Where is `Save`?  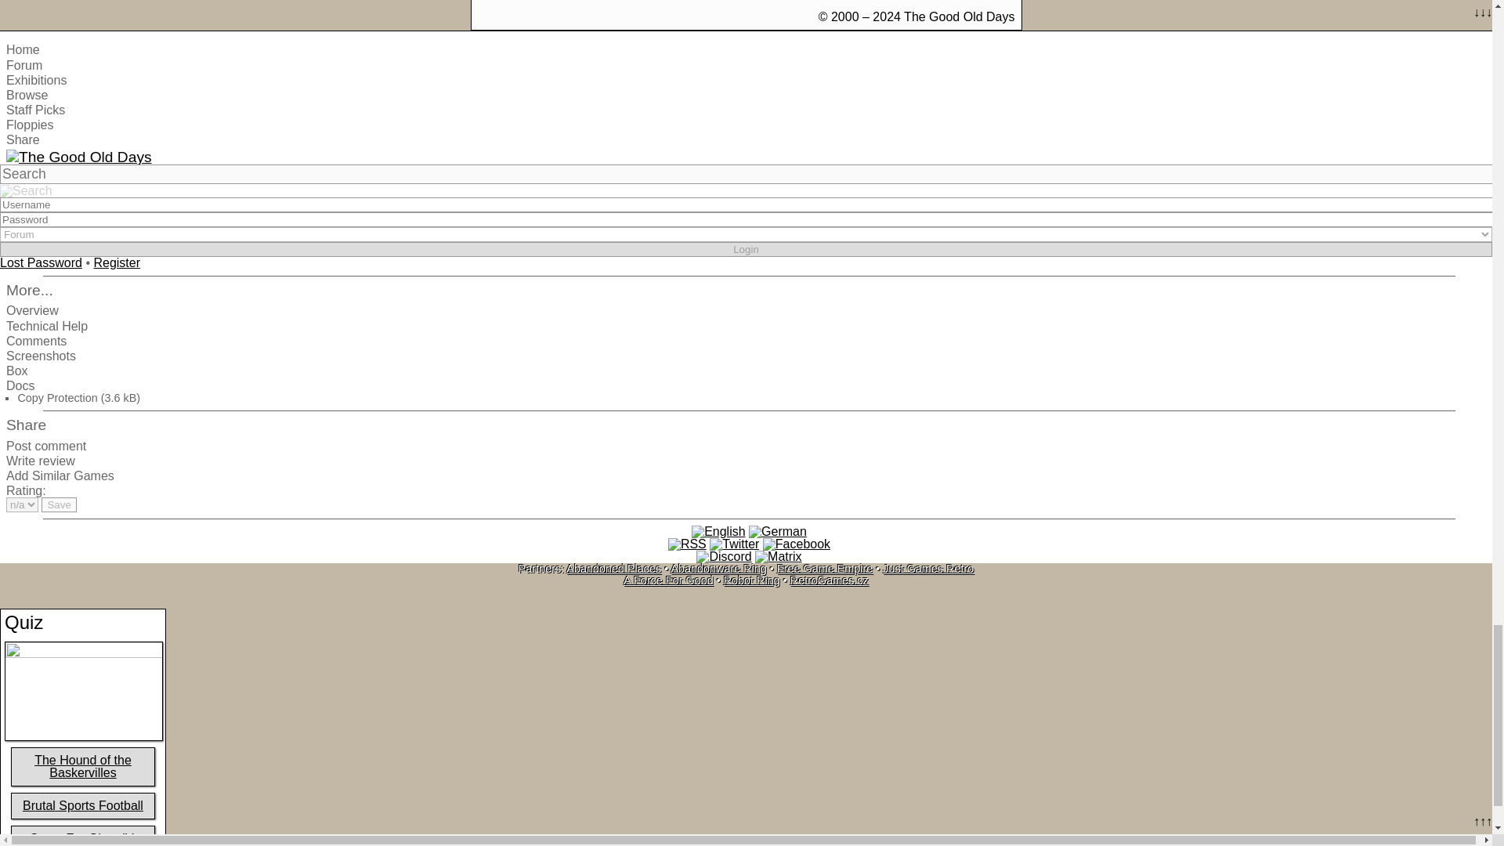 Save is located at coordinates (59, 504).